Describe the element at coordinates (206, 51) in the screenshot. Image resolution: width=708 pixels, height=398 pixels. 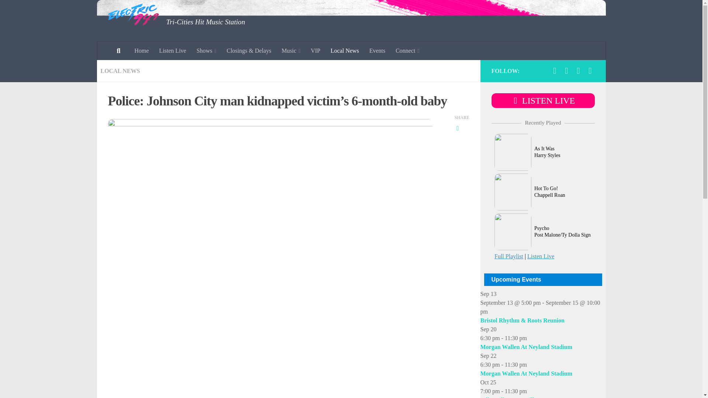
I see `Shows` at that location.